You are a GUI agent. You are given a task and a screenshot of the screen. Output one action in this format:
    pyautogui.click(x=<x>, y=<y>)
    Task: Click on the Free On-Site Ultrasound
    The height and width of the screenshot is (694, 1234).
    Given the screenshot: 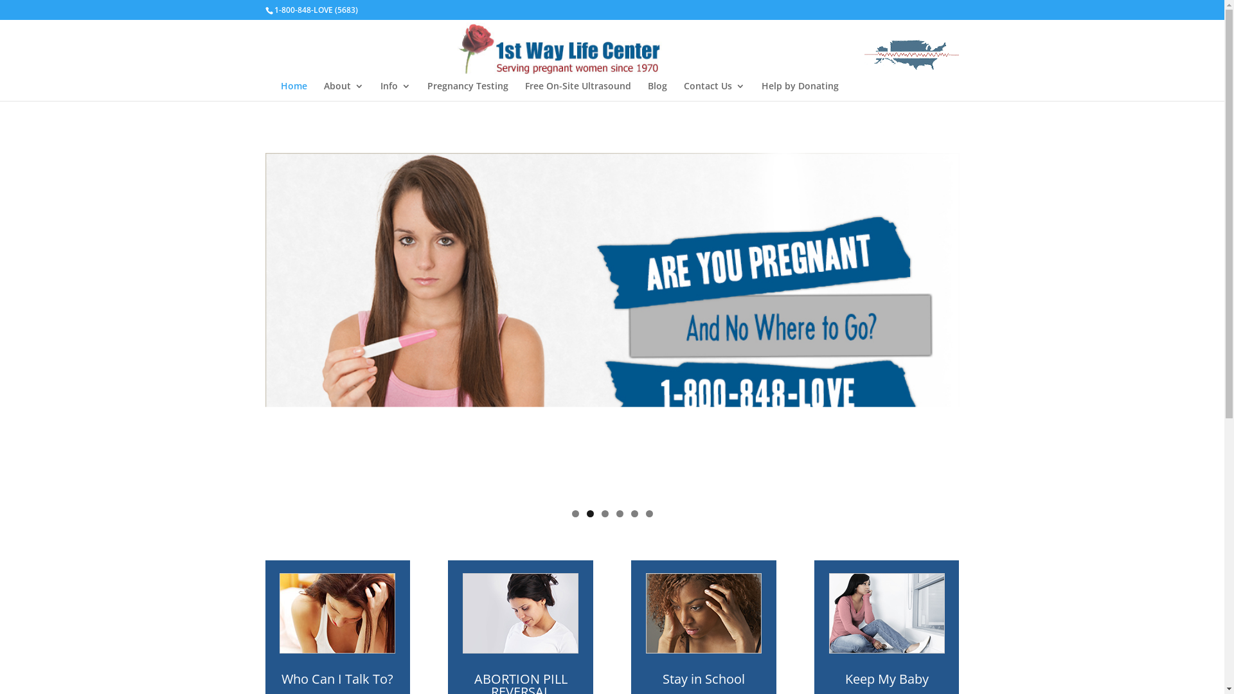 What is the action you would take?
    pyautogui.click(x=577, y=91)
    